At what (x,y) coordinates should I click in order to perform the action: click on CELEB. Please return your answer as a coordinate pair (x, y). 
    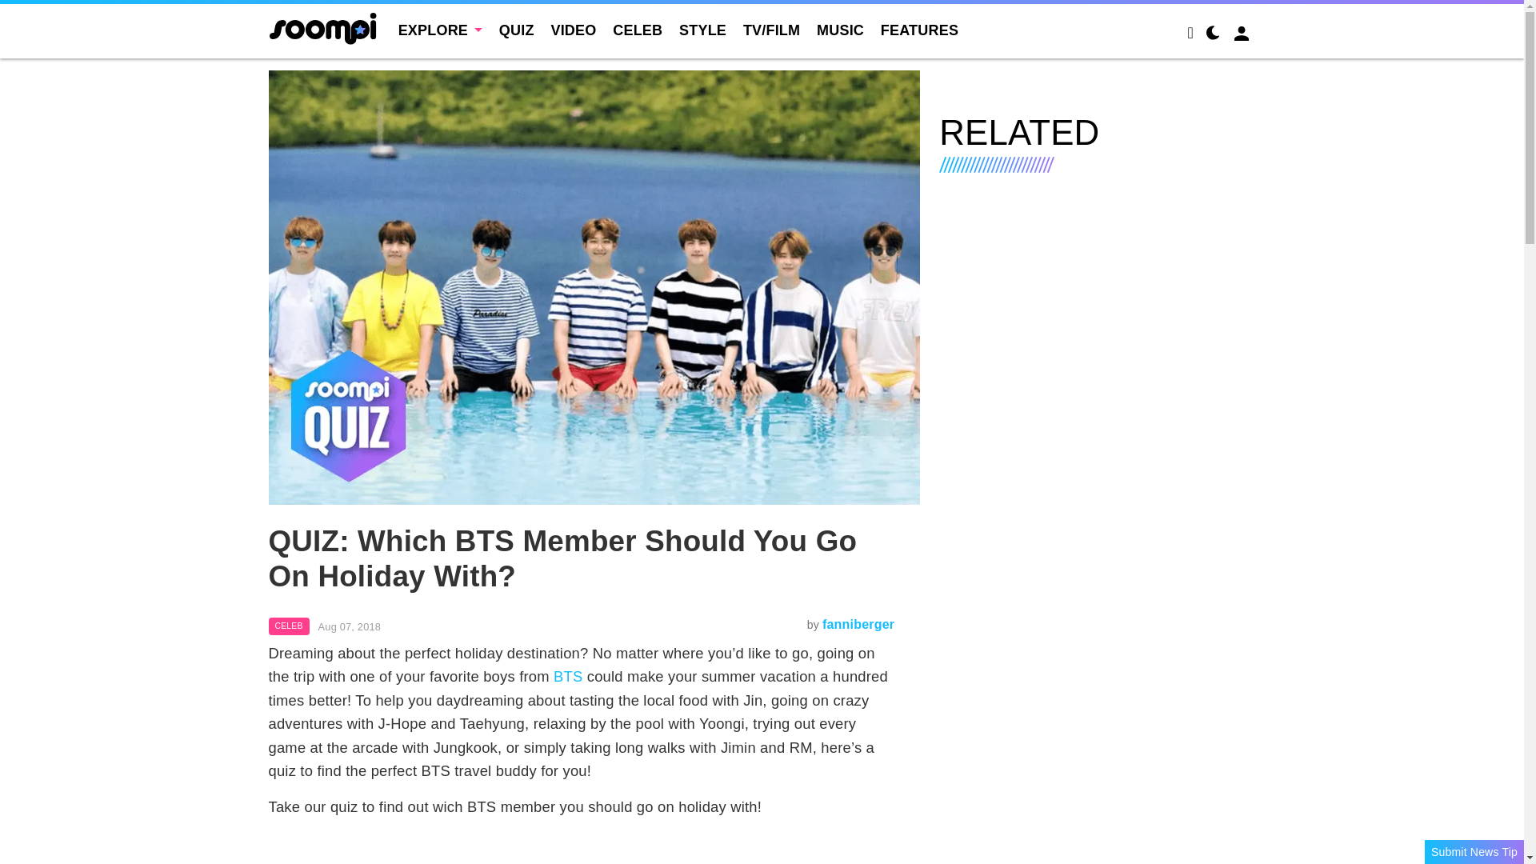
    Looking at the image, I should click on (637, 30).